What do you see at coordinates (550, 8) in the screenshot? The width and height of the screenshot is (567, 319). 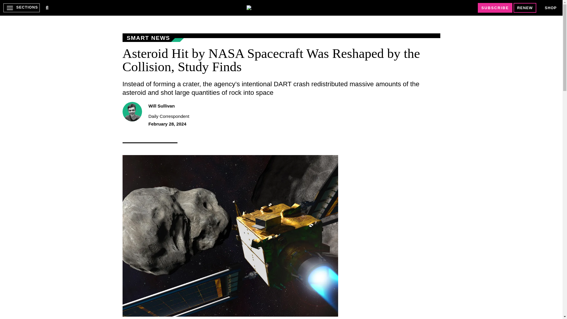 I see `SHOP` at bounding box center [550, 8].